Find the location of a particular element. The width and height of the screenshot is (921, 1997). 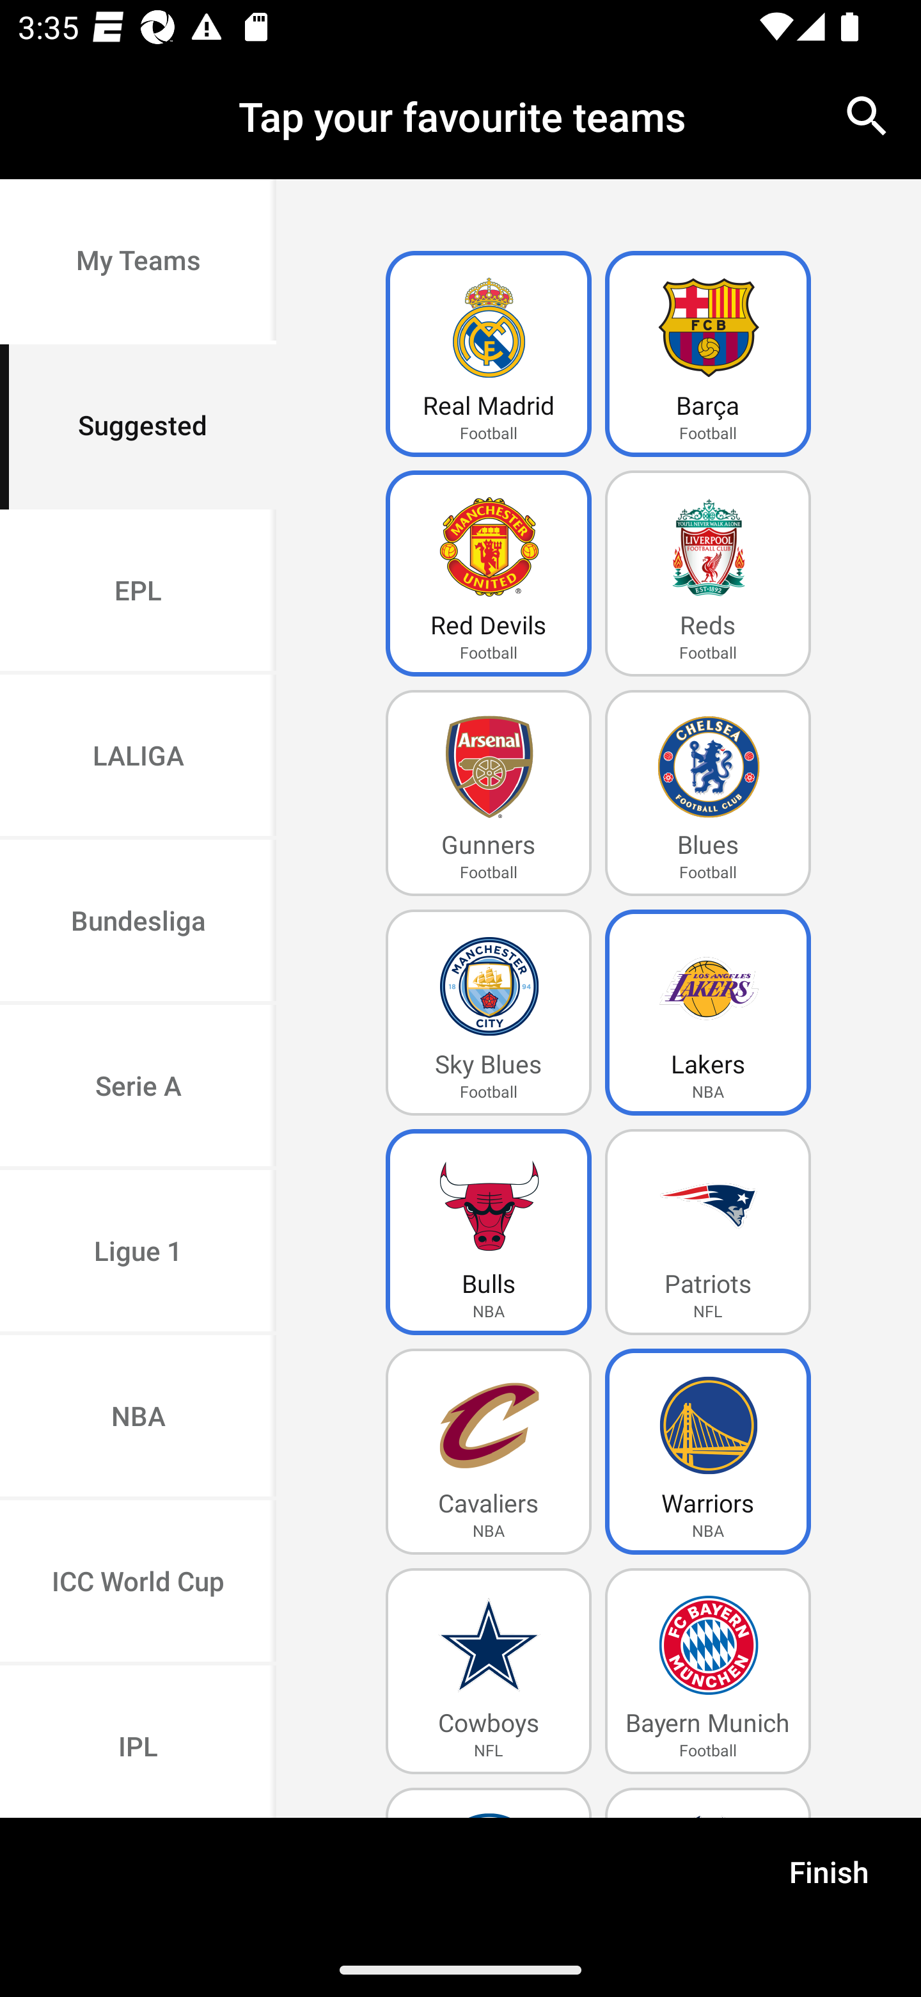

Warriors WarriorsSelected NBA is located at coordinates (708, 1452).